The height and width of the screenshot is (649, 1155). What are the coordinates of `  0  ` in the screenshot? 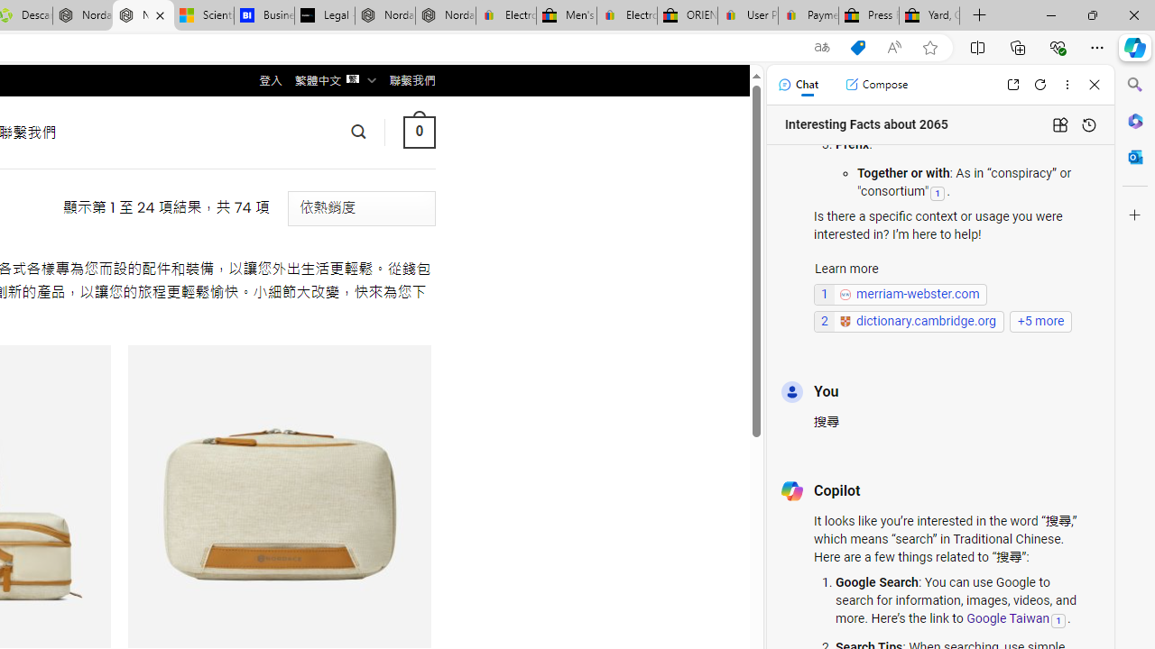 It's located at (419, 132).